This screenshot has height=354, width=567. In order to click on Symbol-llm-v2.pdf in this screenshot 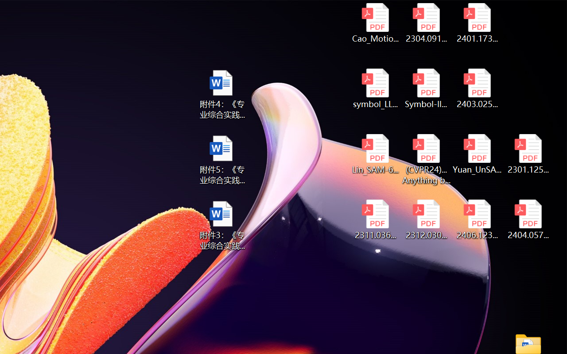, I will do `click(426, 88)`.